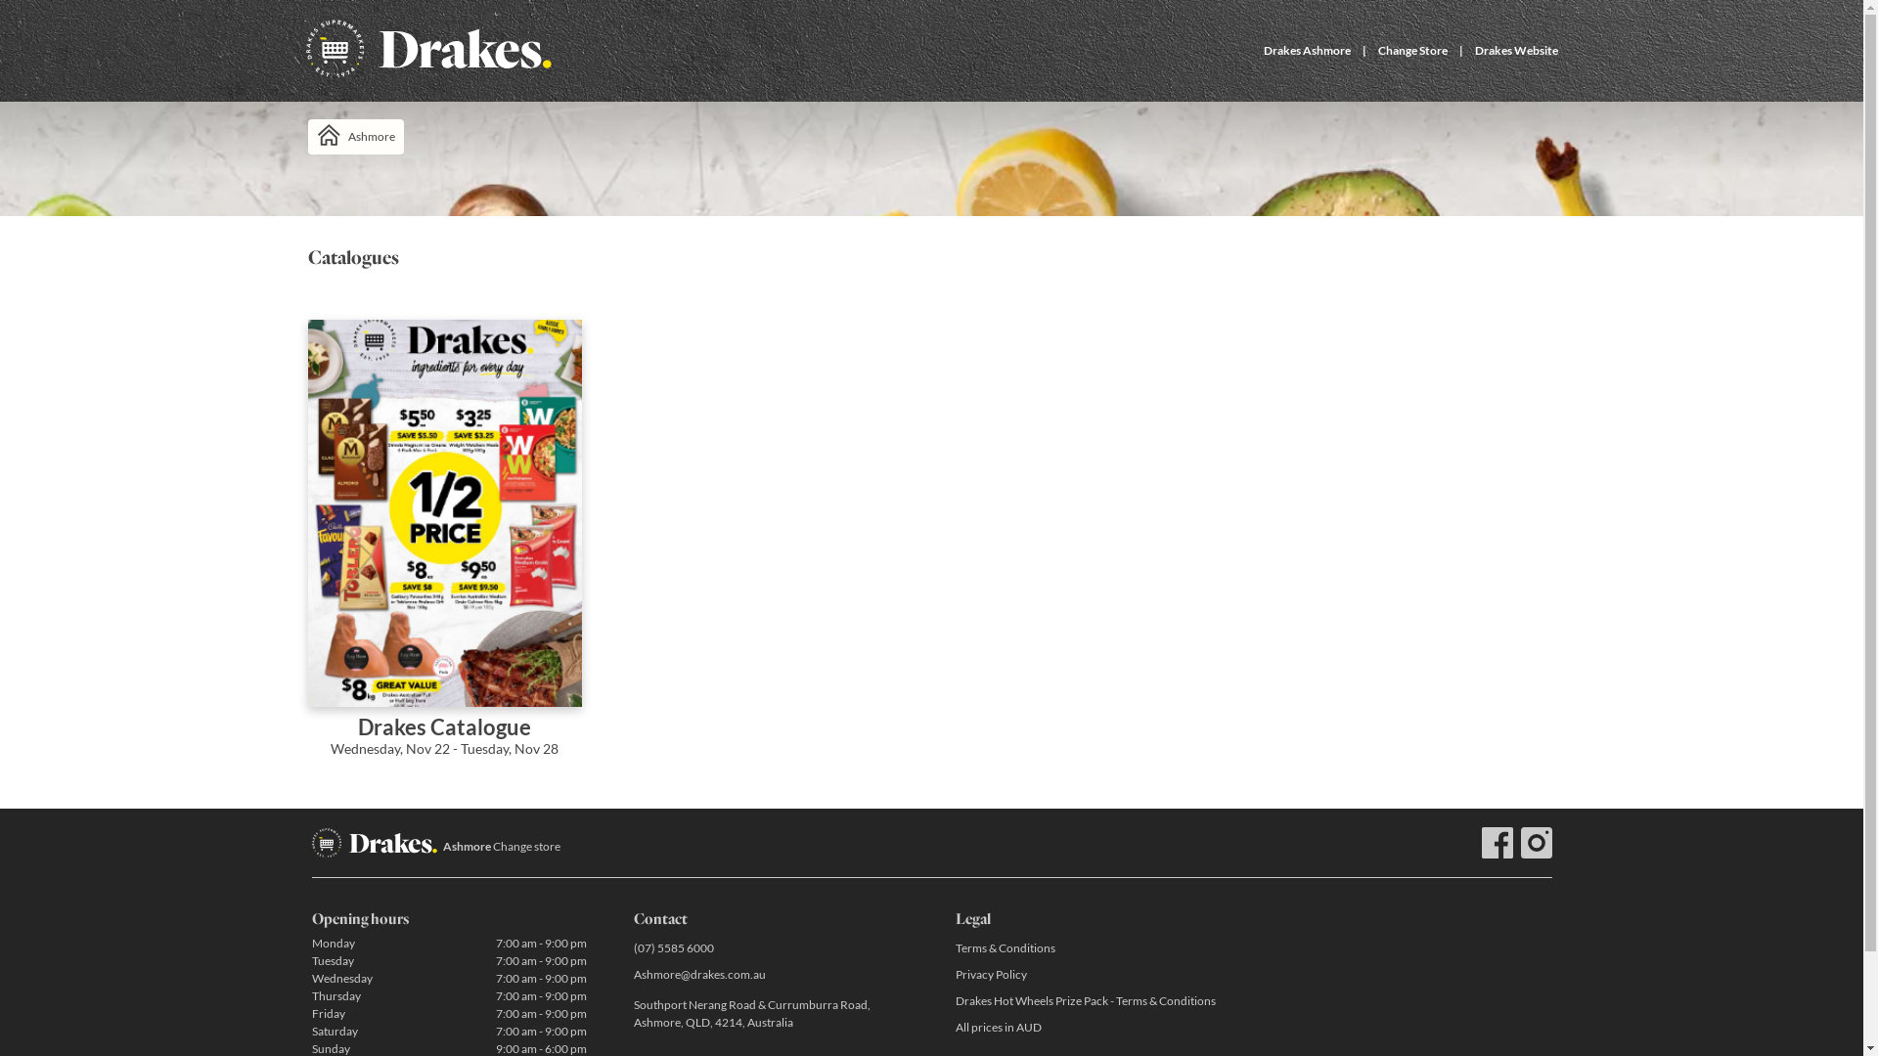 The width and height of the screenshot is (1878, 1056). What do you see at coordinates (771, 974) in the screenshot?
I see `Ashmore@drakes.com.au` at bounding box center [771, 974].